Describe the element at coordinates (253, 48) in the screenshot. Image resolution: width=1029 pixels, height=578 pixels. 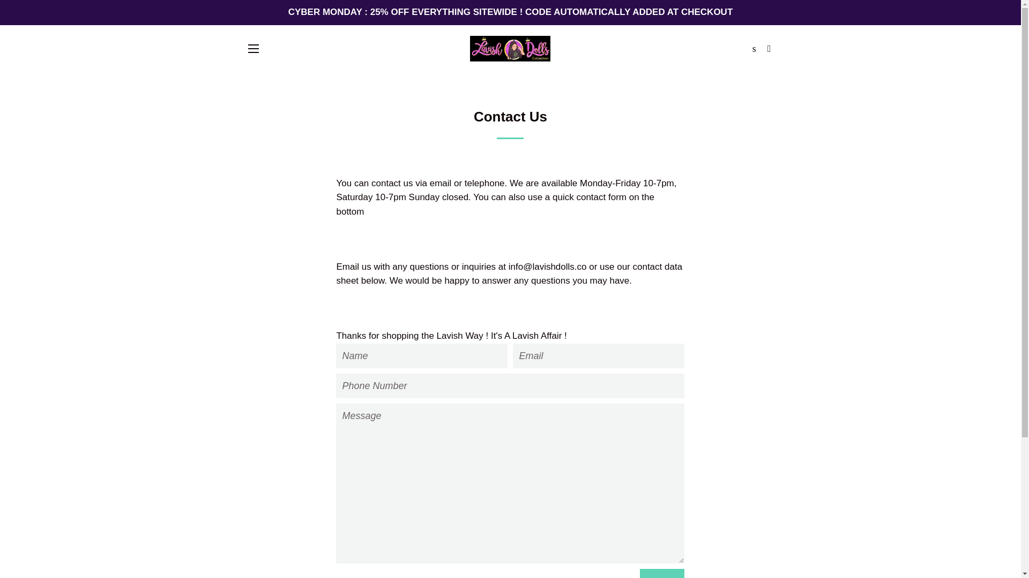
I see `SITE NAVIGATION` at that location.